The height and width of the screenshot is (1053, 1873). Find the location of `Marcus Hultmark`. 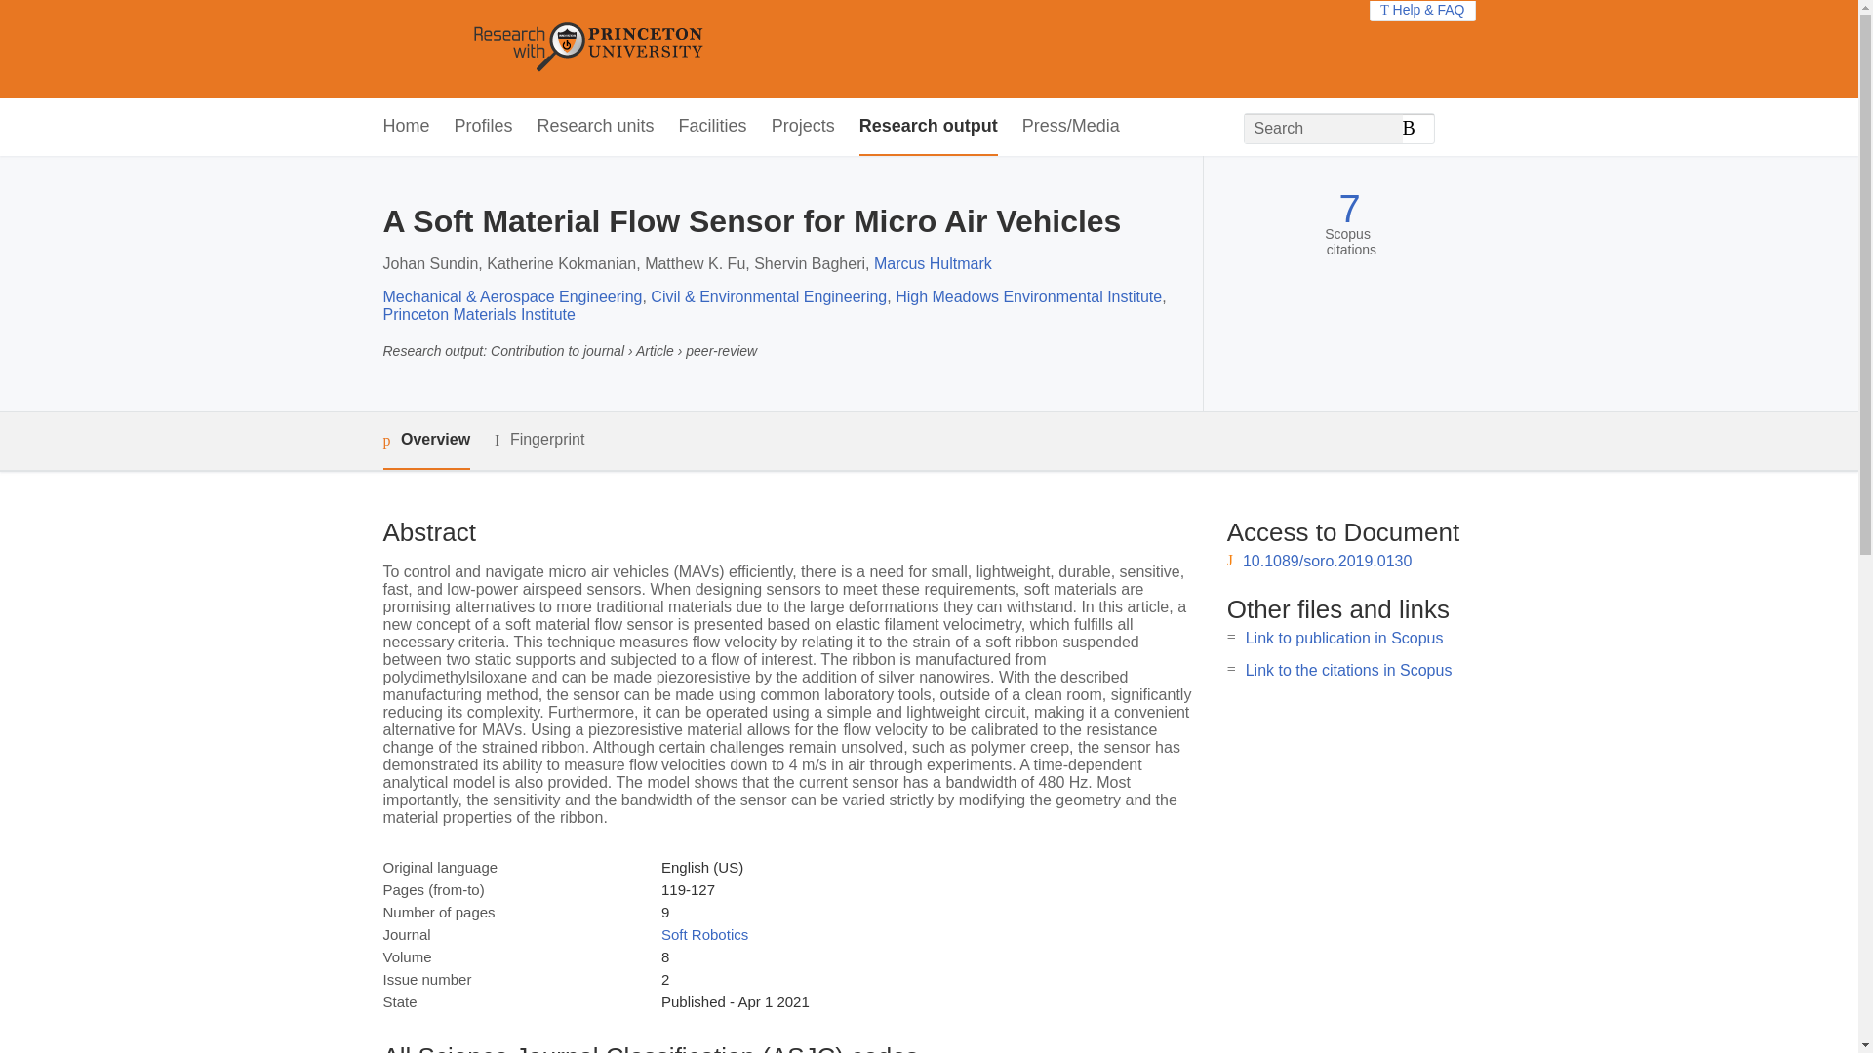

Marcus Hultmark is located at coordinates (933, 263).